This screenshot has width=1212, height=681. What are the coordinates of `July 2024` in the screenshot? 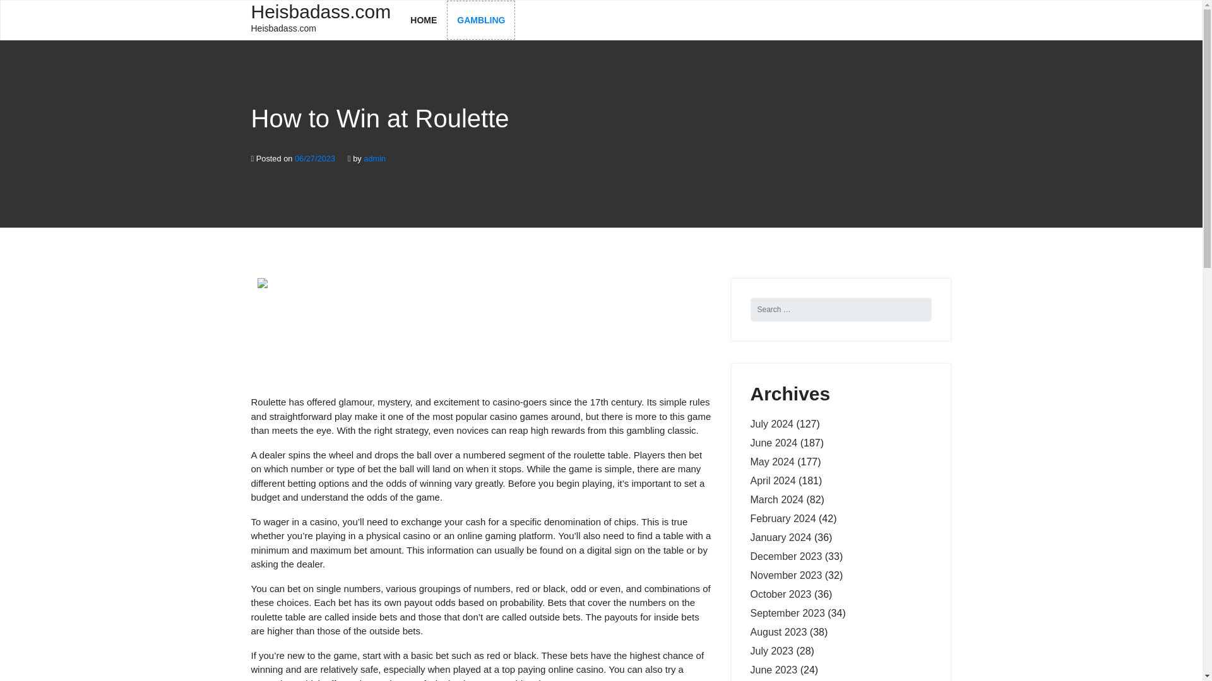 It's located at (771, 424).